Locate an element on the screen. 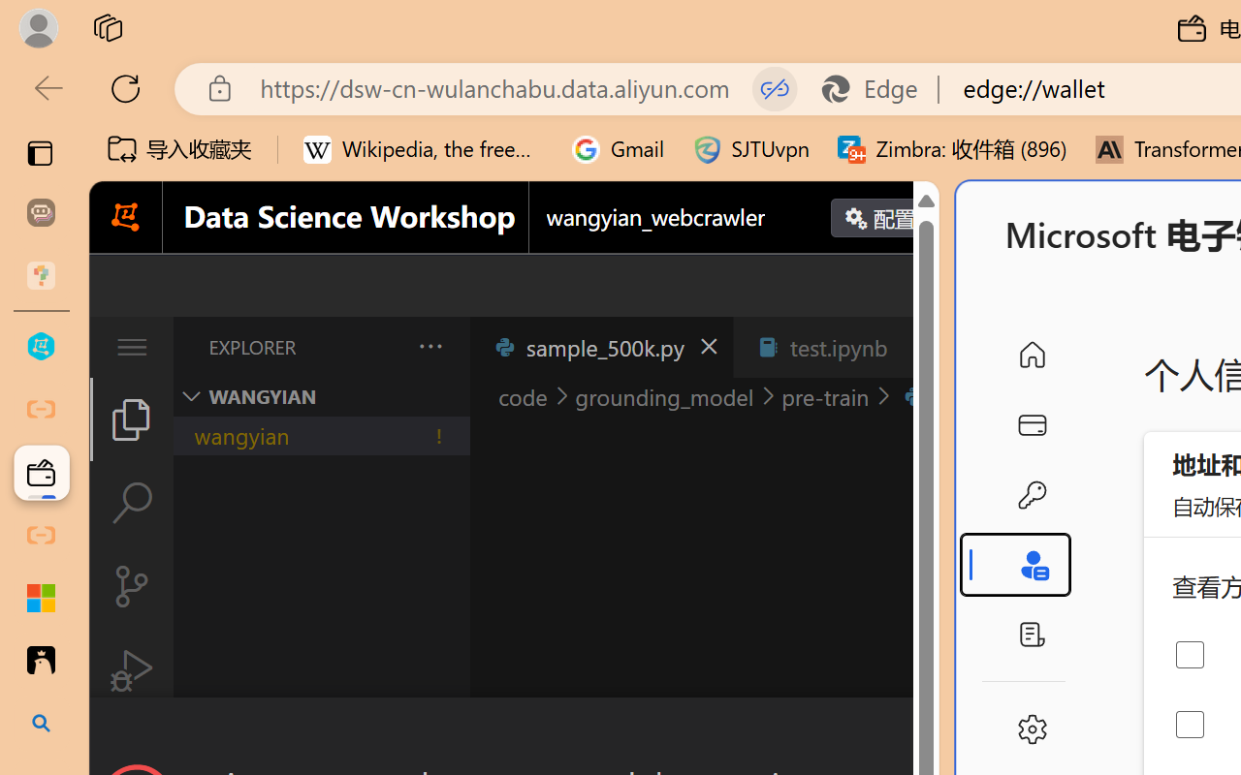  Run and Debug (Ctrl+Shift+D) is located at coordinates (132, 670).